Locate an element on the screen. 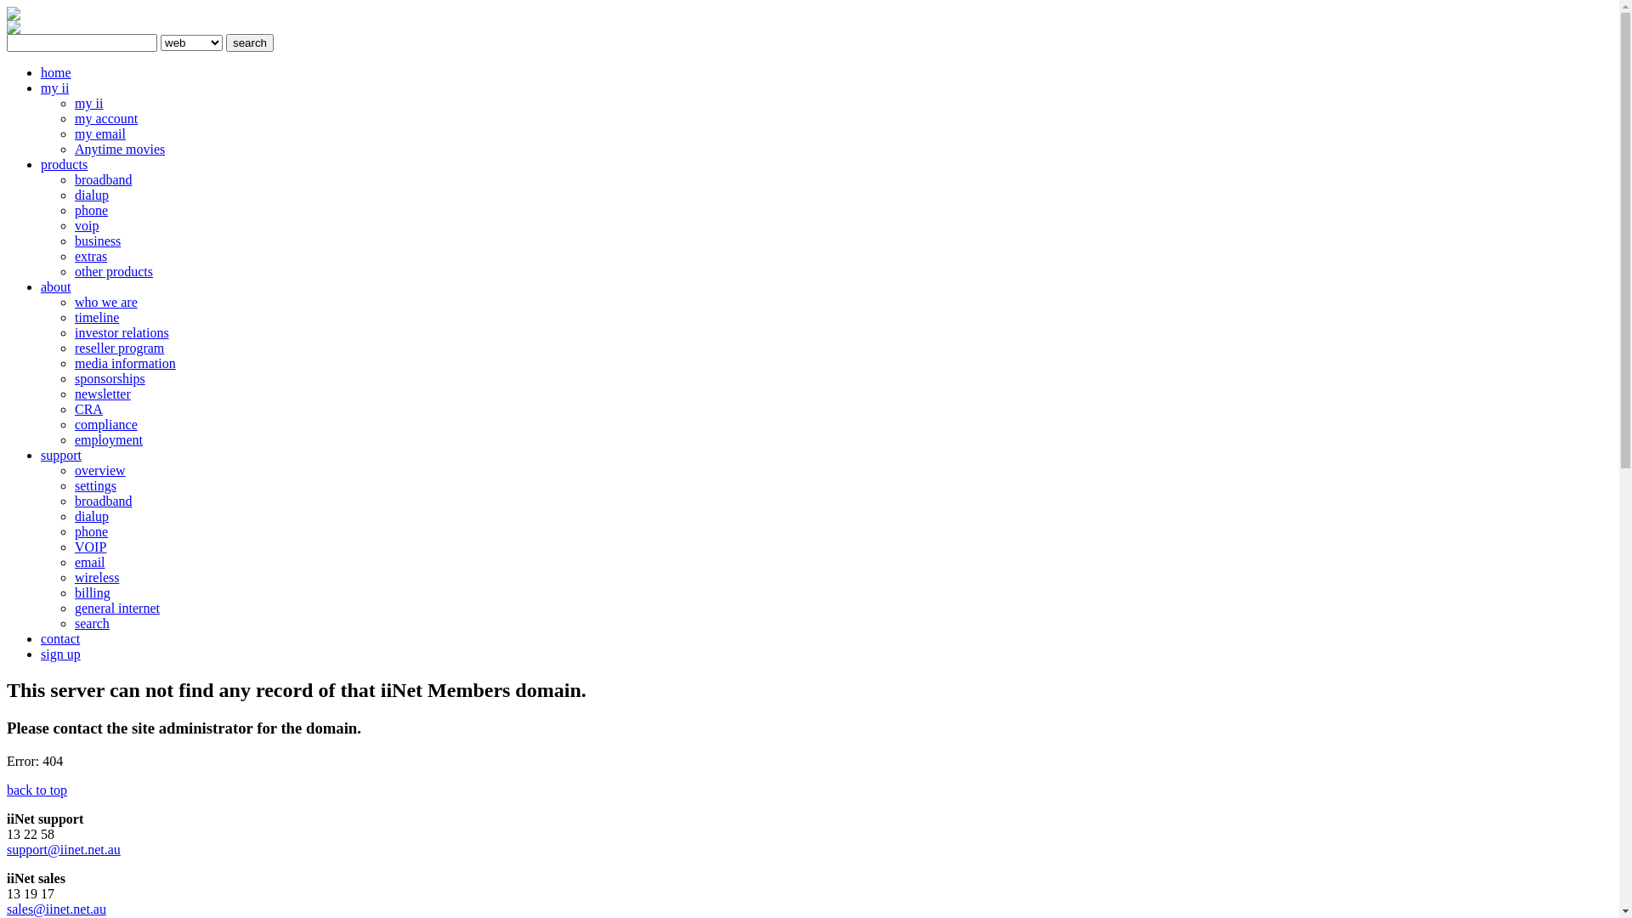 The height and width of the screenshot is (918, 1632). VOIP is located at coordinates (90, 547).